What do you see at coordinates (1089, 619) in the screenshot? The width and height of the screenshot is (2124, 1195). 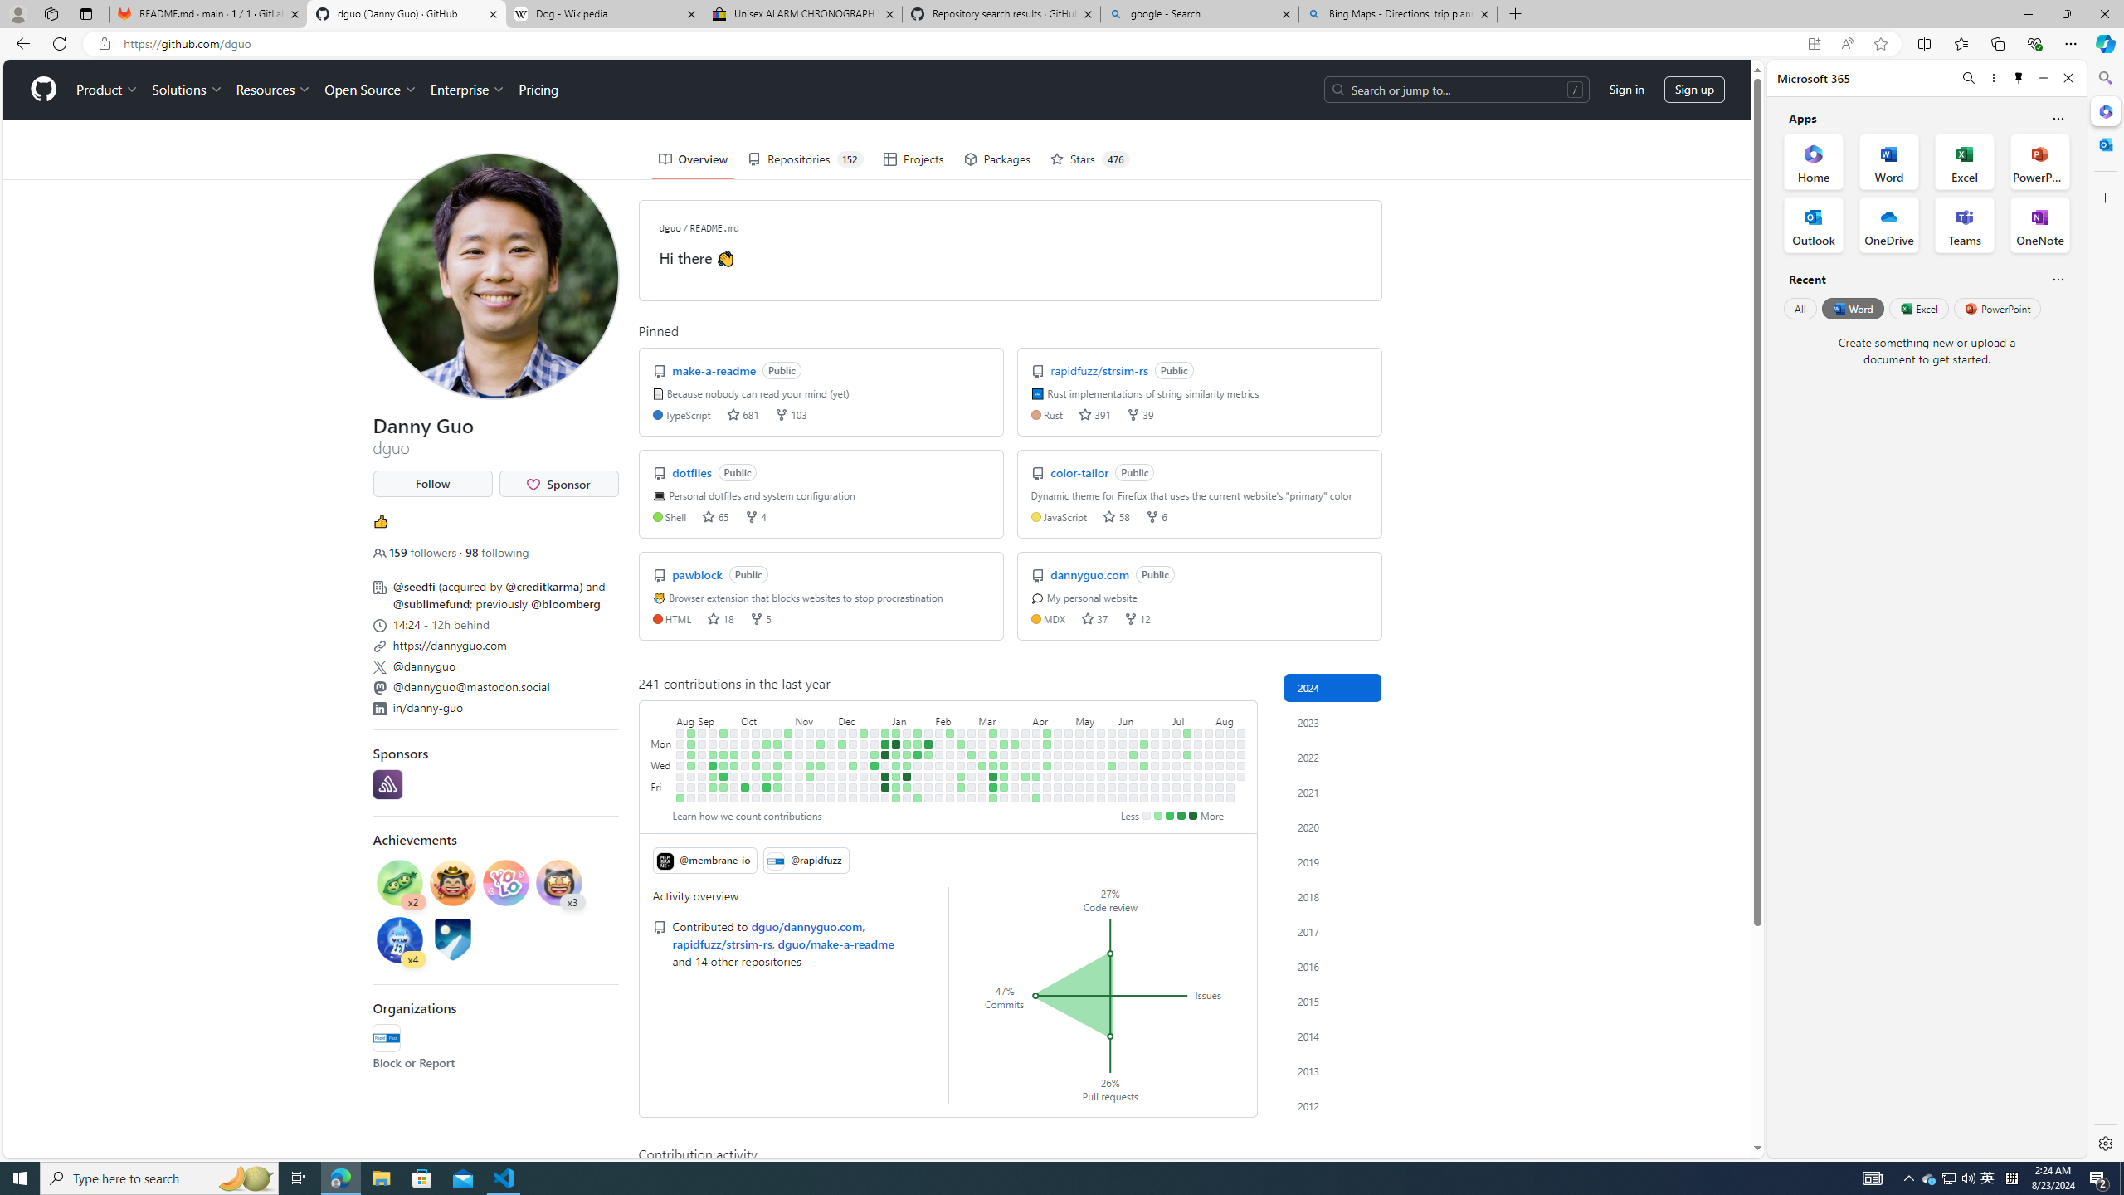 I see `stars` at bounding box center [1089, 619].